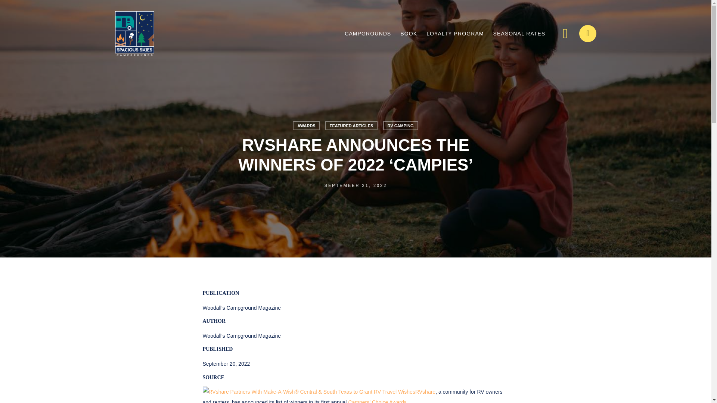 The height and width of the screenshot is (403, 717). What do you see at coordinates (519, 34) in the screenshot?
I see `SEASONAL RATES` at bounding box center [519, 34].